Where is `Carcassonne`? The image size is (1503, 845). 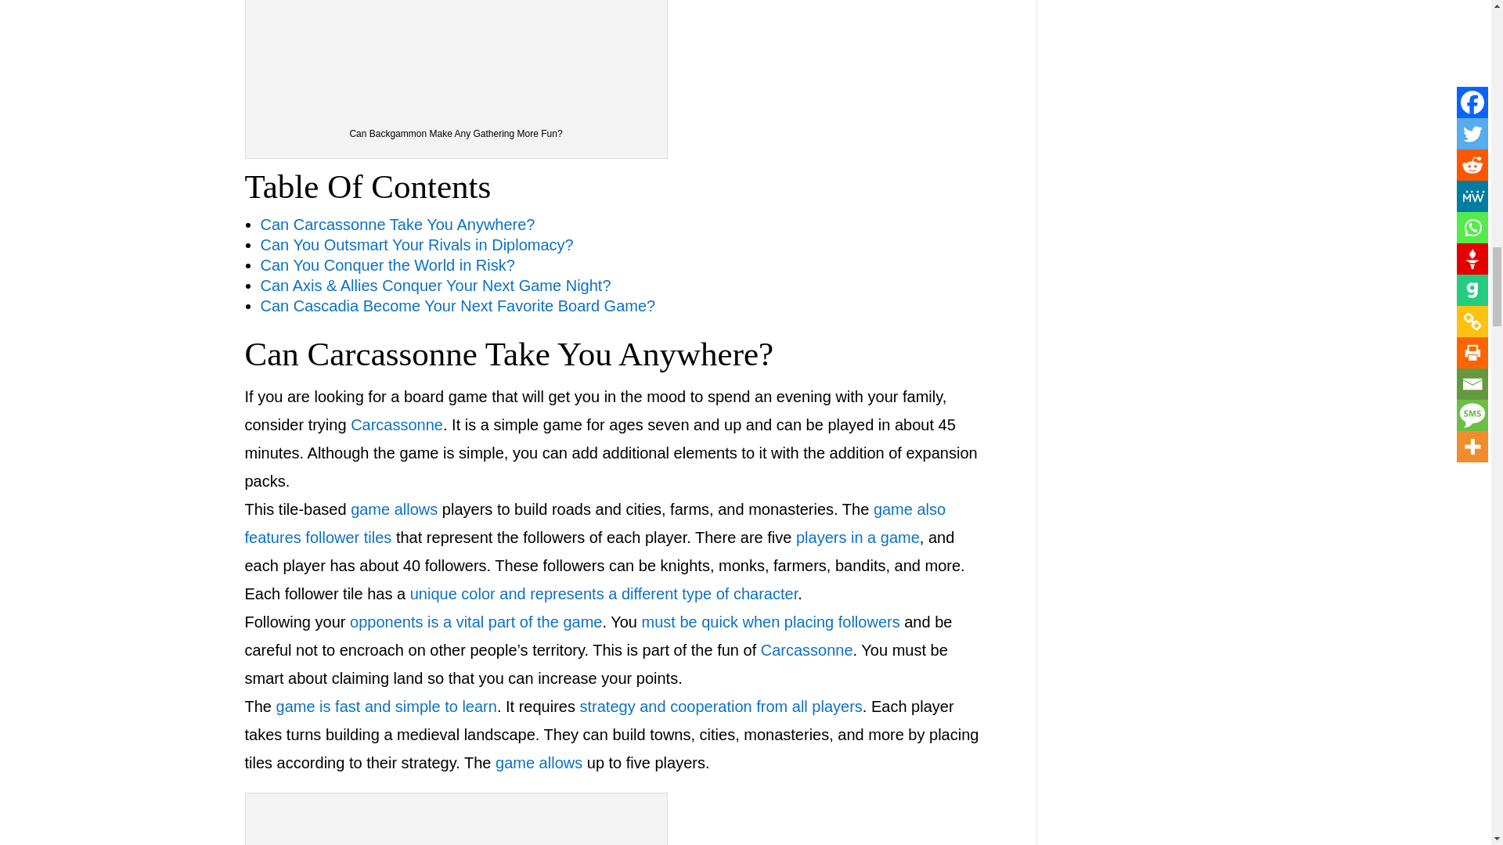
Carcassonne is located at coordinates (396, 425).